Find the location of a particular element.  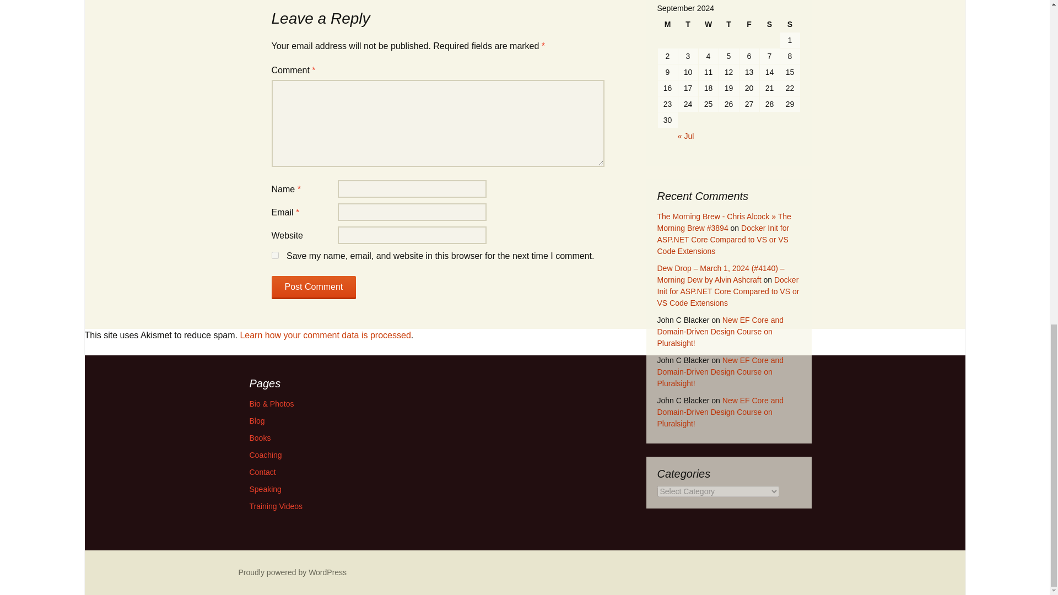

Saturday is located at coordinates (769, 24).